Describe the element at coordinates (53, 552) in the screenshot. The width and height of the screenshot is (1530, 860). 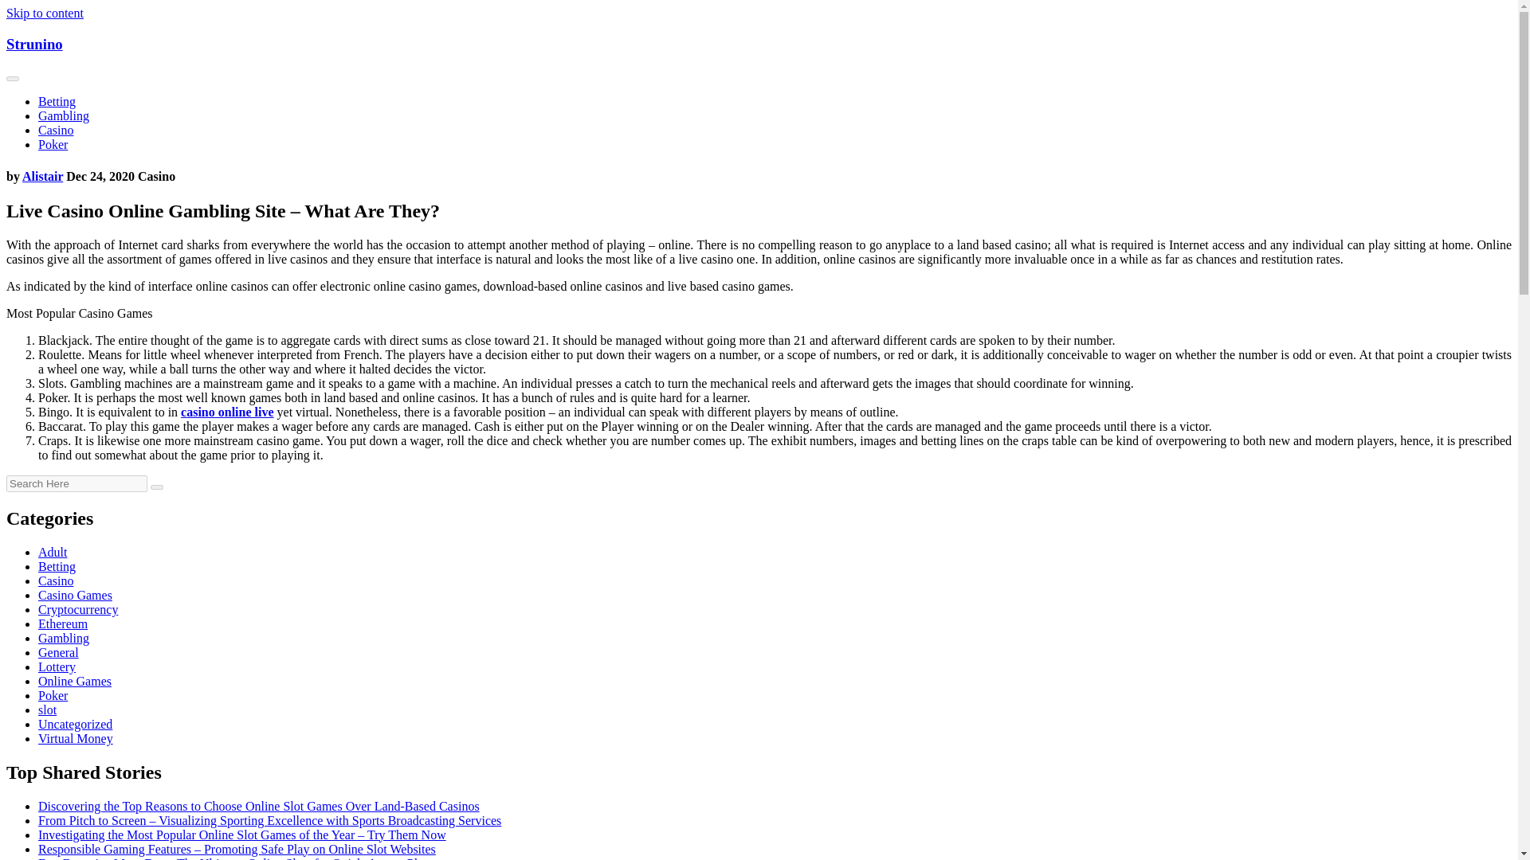
I see `Adult` at that location.